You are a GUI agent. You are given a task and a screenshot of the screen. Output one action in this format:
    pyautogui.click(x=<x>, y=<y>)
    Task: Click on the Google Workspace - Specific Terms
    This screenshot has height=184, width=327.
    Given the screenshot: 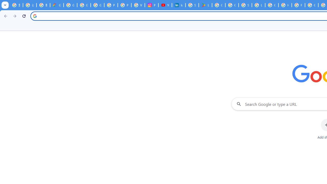 What is the action you would take?
    pyautogui.click(x=232, y=5)
    